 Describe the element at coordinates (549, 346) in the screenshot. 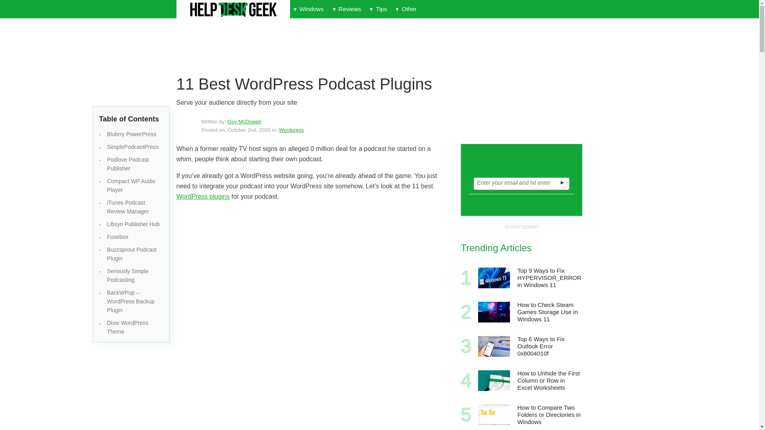

I see `Top 6 Ways to Fix Outlook Error 0x8004010f` at that location.